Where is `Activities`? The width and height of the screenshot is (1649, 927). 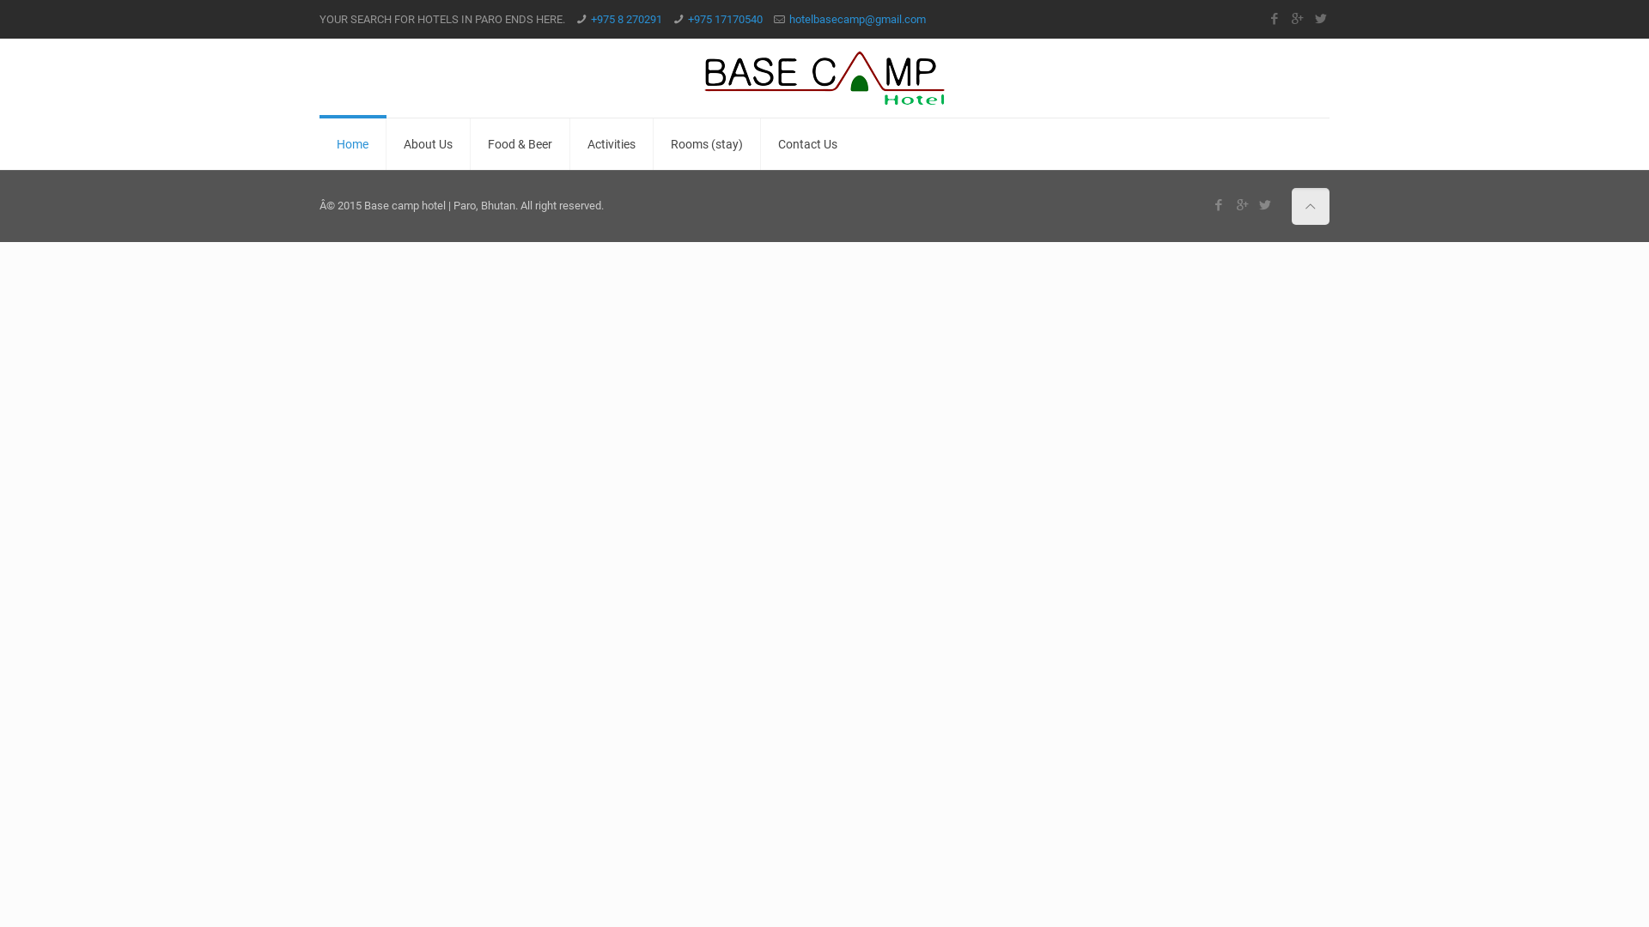
Activities is located at coordinates (612, 144).